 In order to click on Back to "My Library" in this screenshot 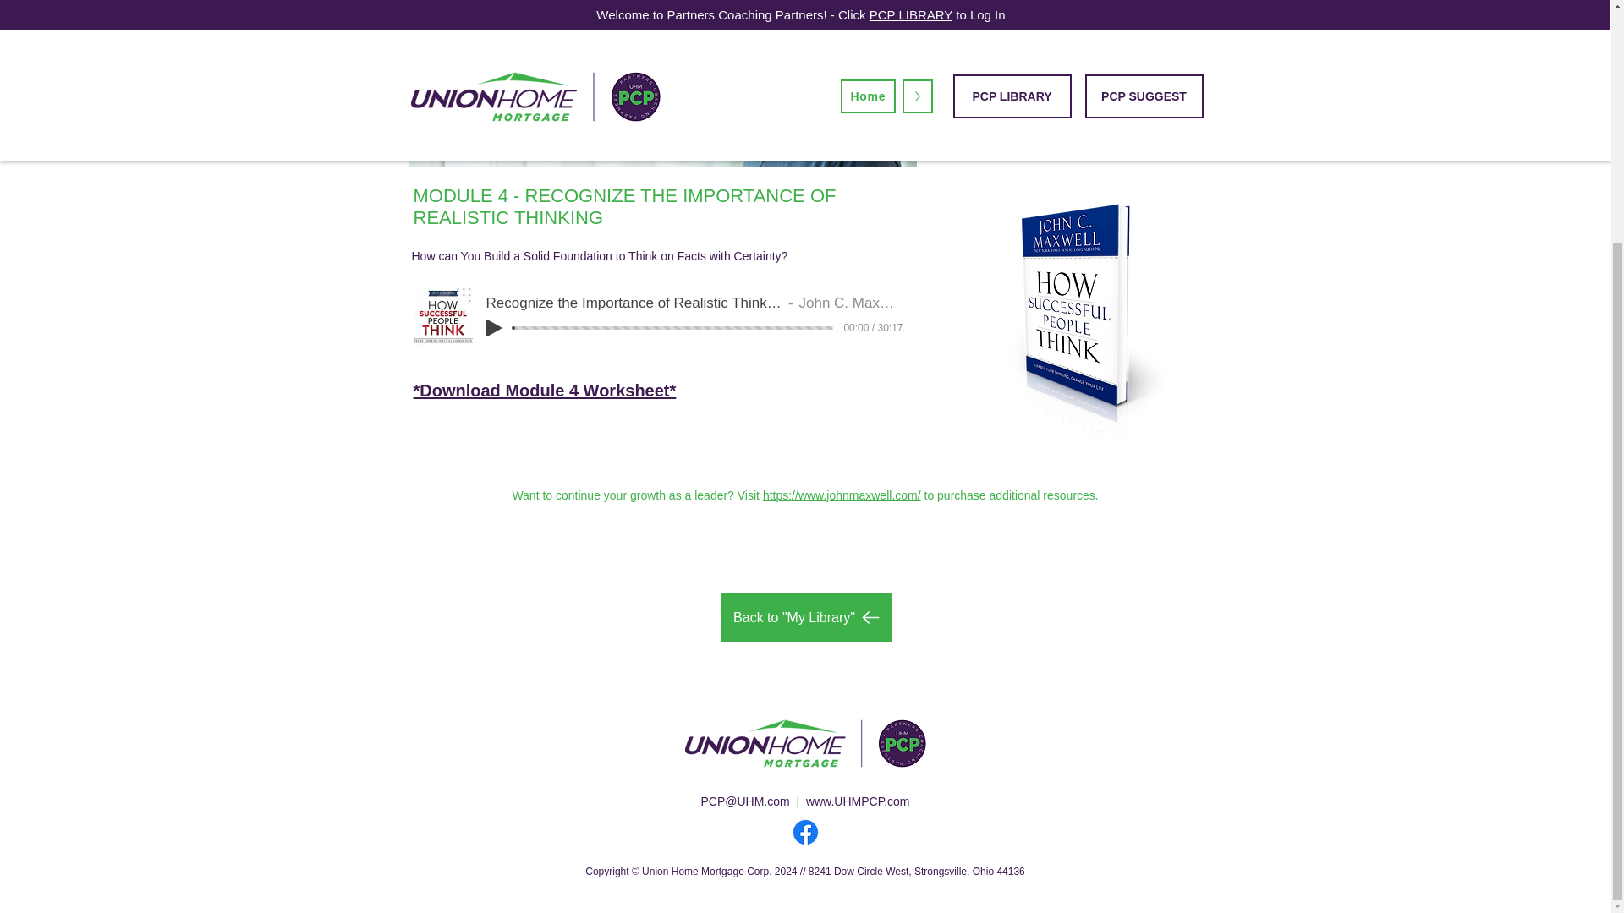, I will do `click(806, 617)`.